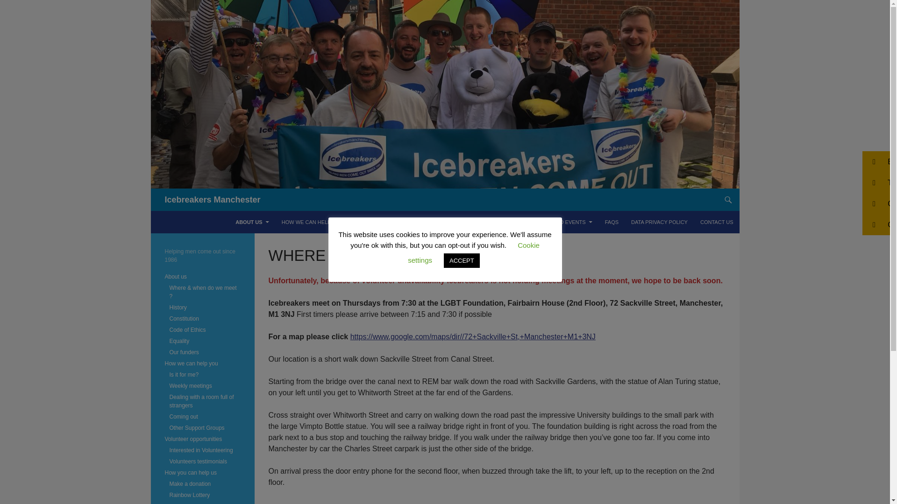 The width and height of the screenshot is (897, 504). Describe the element at coordinates (612, 222) in the screenshot. I see `FAQS` at that location.